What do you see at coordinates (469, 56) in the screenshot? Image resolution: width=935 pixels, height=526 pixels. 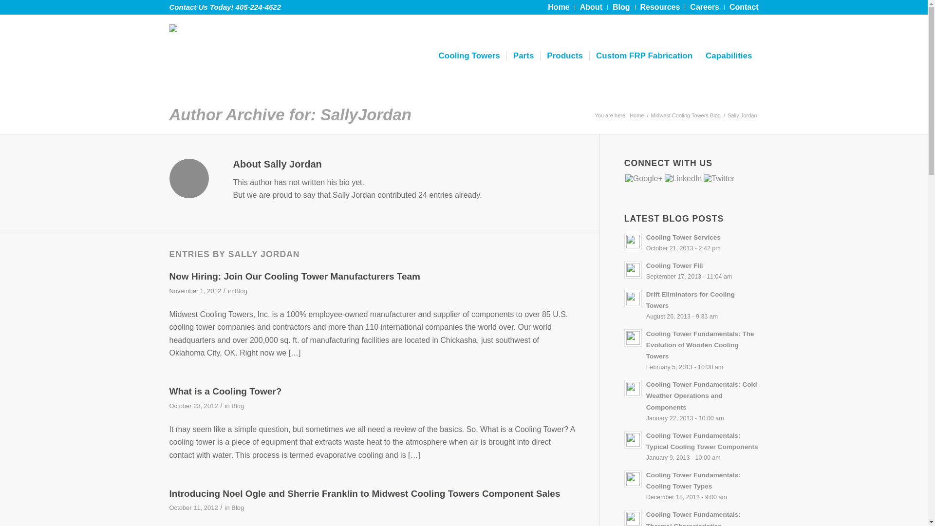 I see `Cooling Towers` at bounding box center [469, 56].